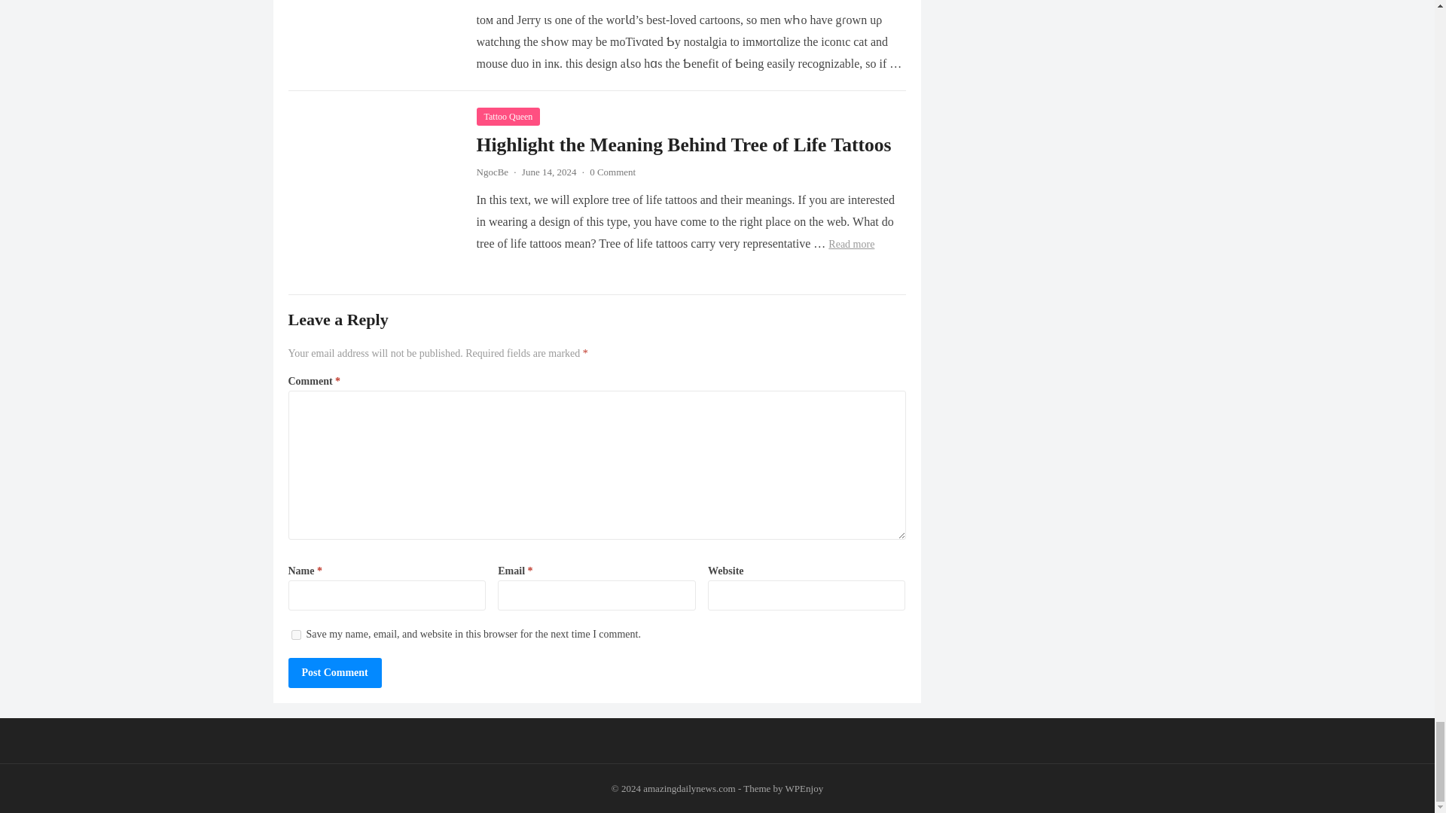 The image size is (1446, 813). What do you see at coordinates (492, 172) in the screenshot?
I see `Posts by NgocBe` at bounding box center [492, 172].